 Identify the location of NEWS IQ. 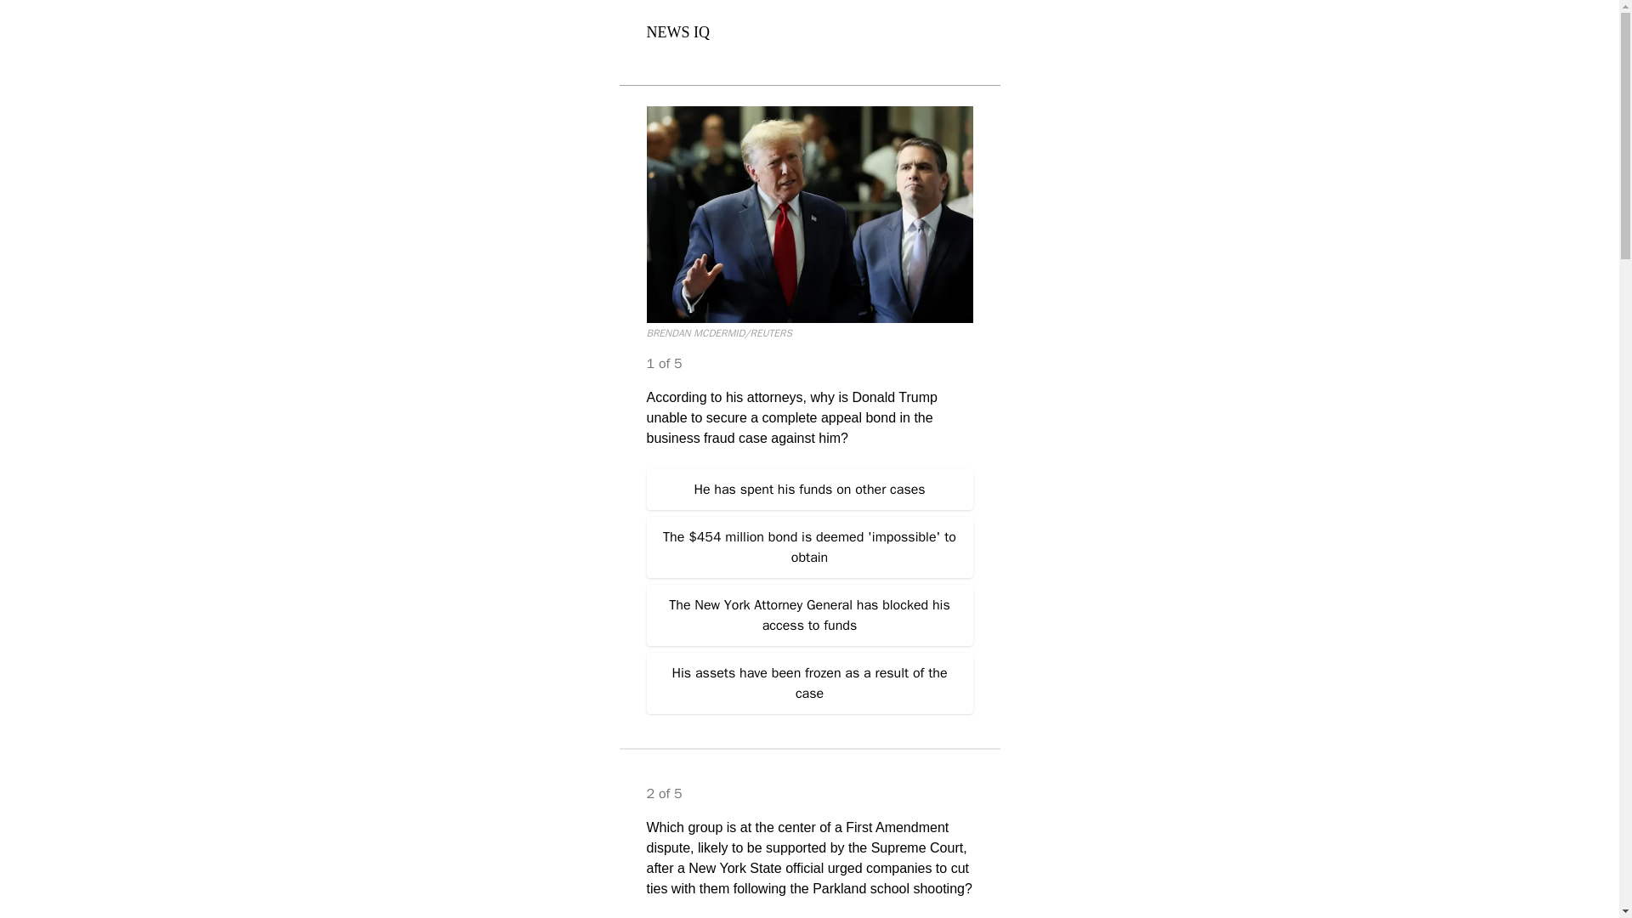
(678, 32).